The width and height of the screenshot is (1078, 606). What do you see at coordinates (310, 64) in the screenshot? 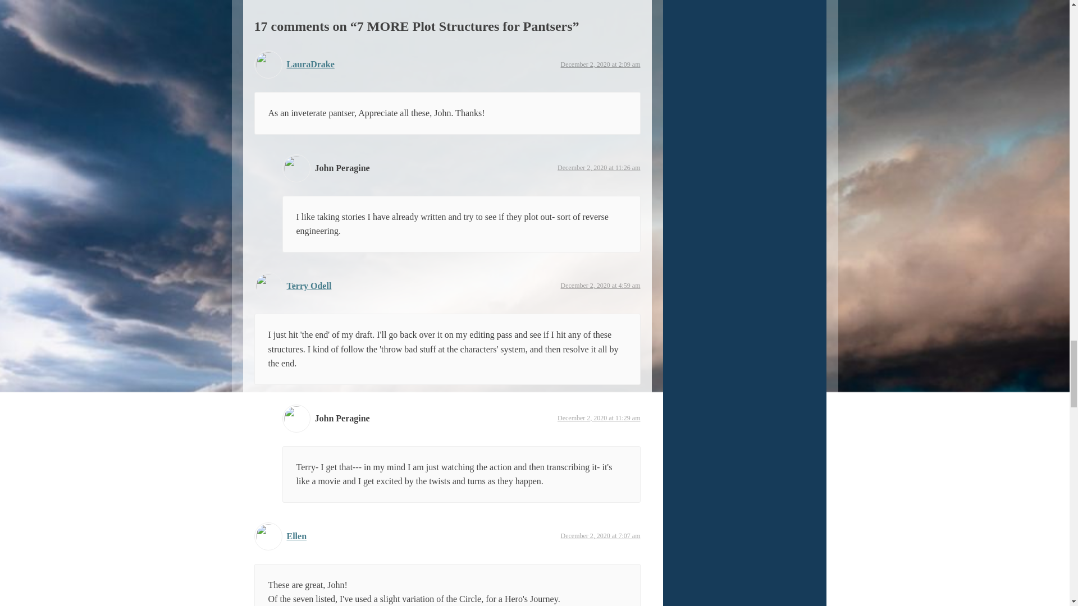
I see `LauraDrake` at bounding box center [310, 64].